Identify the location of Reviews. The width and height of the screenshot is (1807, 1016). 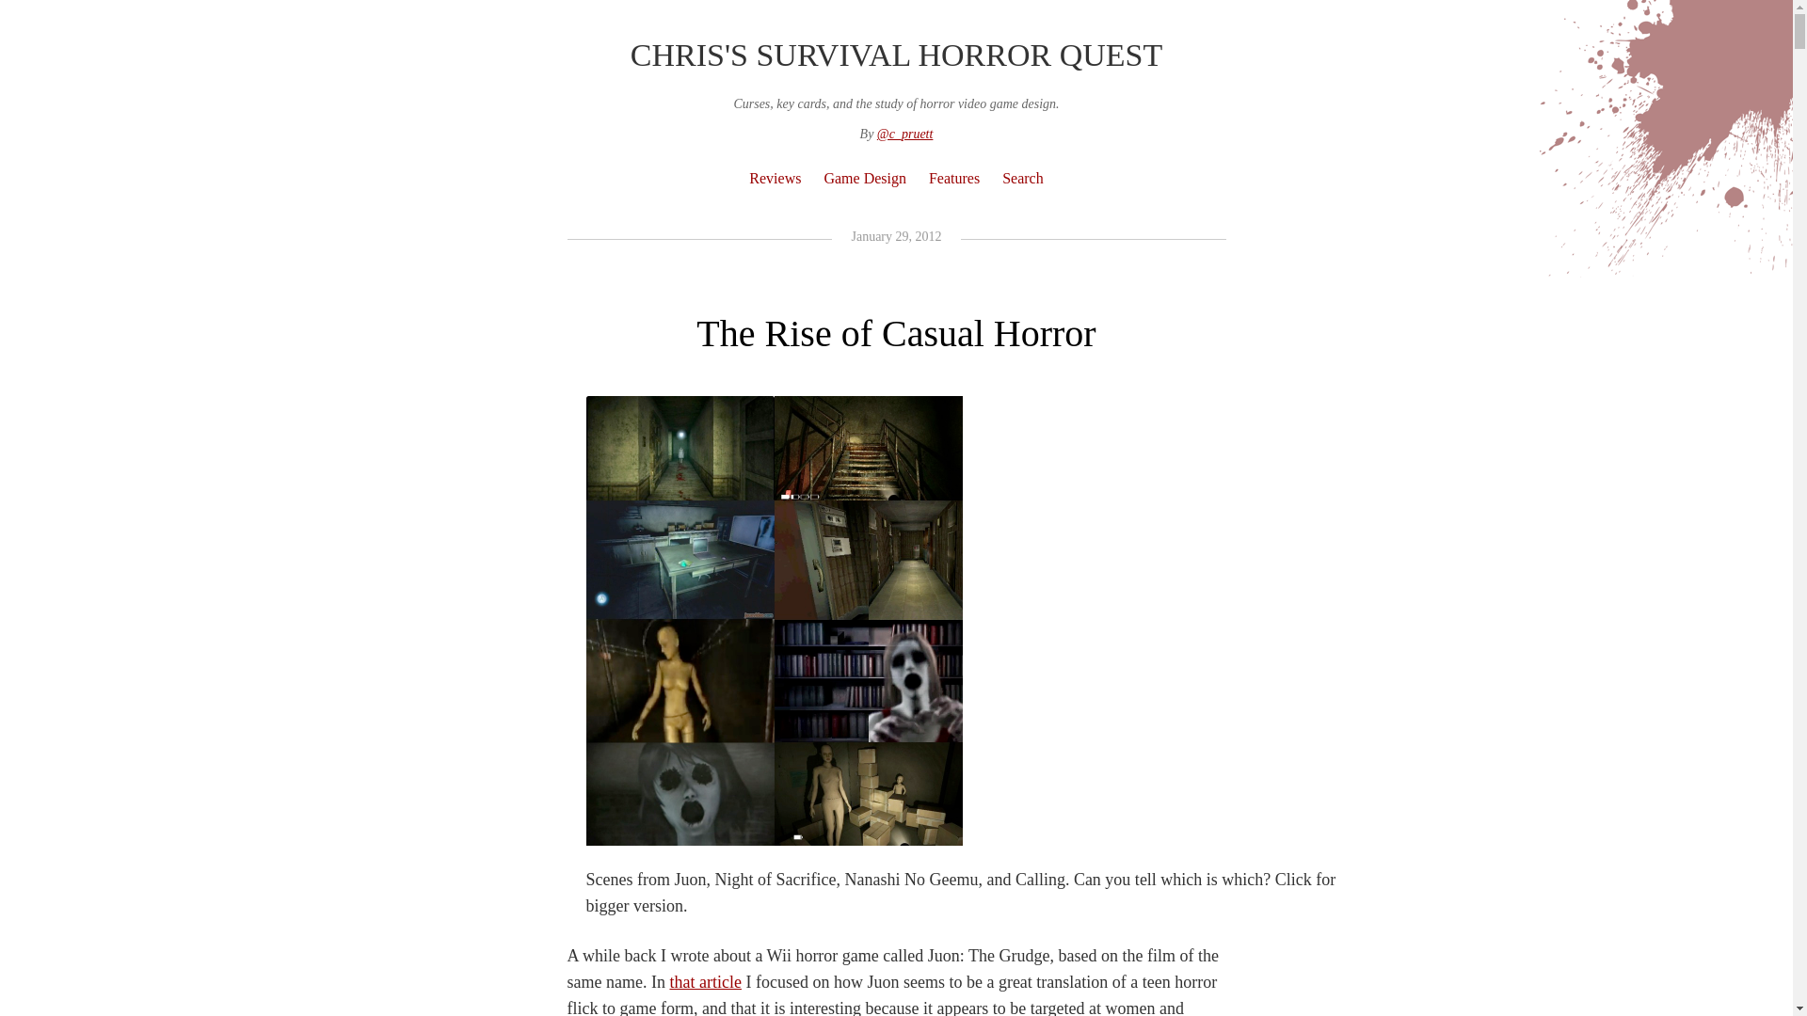
(774, 178).